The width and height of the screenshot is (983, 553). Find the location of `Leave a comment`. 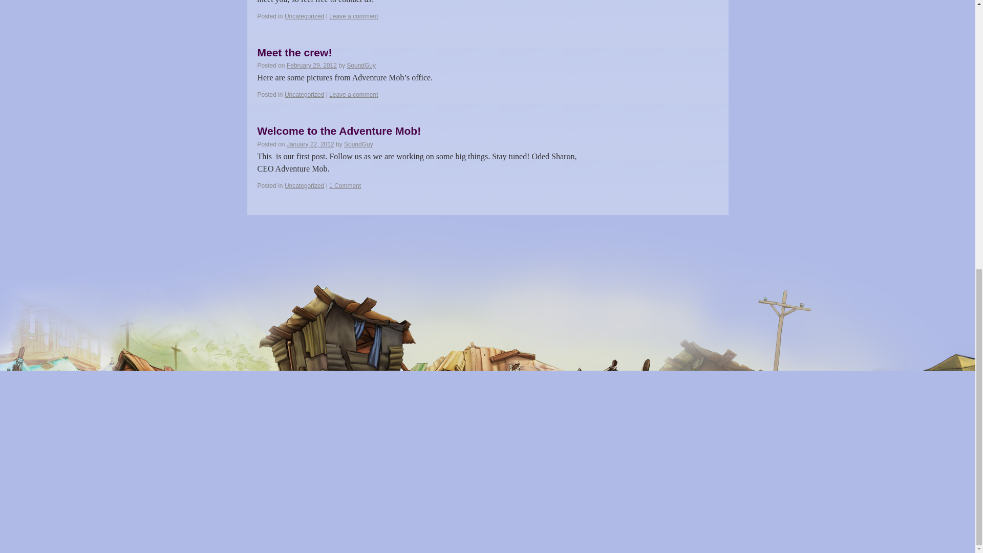

Leave a comment is located at coordinates (353, 16).